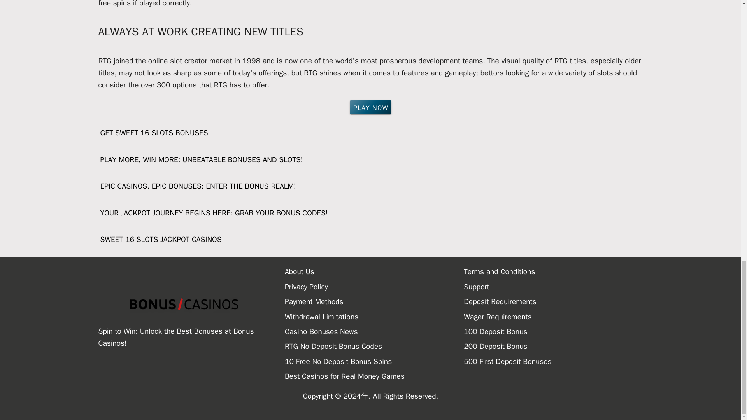 This screenshot has height=420, width=747. Describe the element at coordinates (553, 346) in the screenshot. I see `200 Deposit Bonus` at that location.